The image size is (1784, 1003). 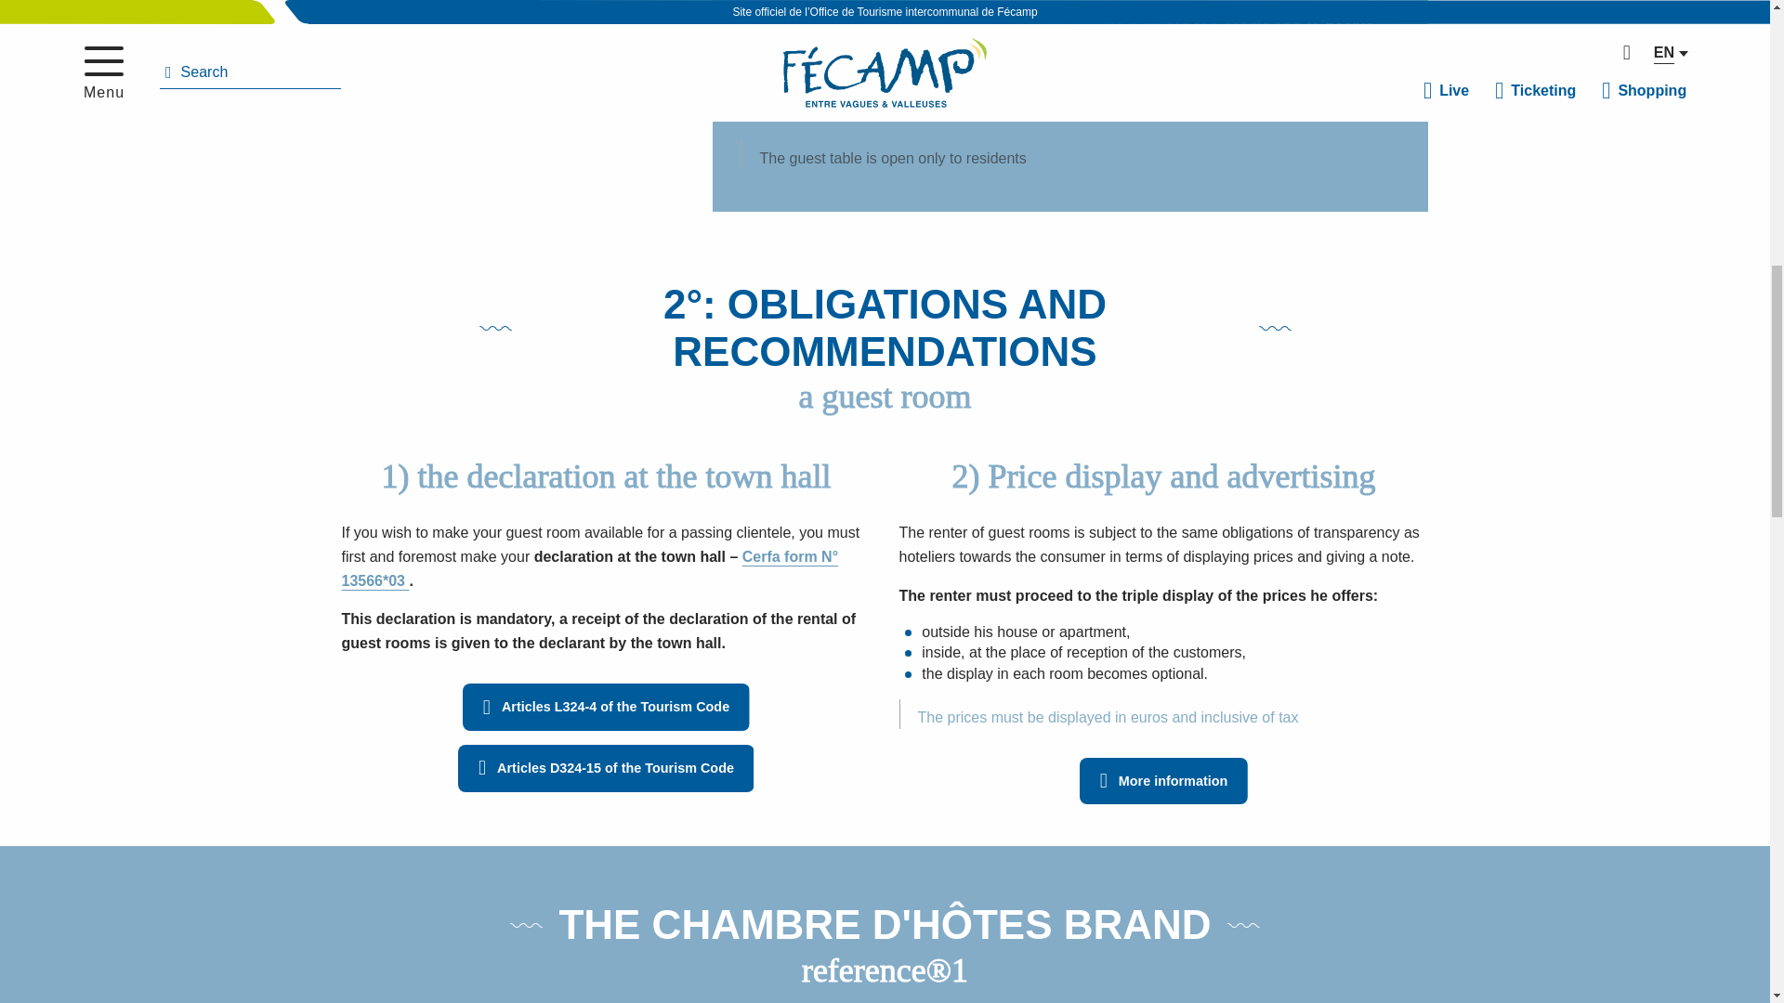 What do you see at coordinates (606, 707) in the screenshot?
I see `Articles L324-4 of the Tourism Code` at bounding box center [606, 707].